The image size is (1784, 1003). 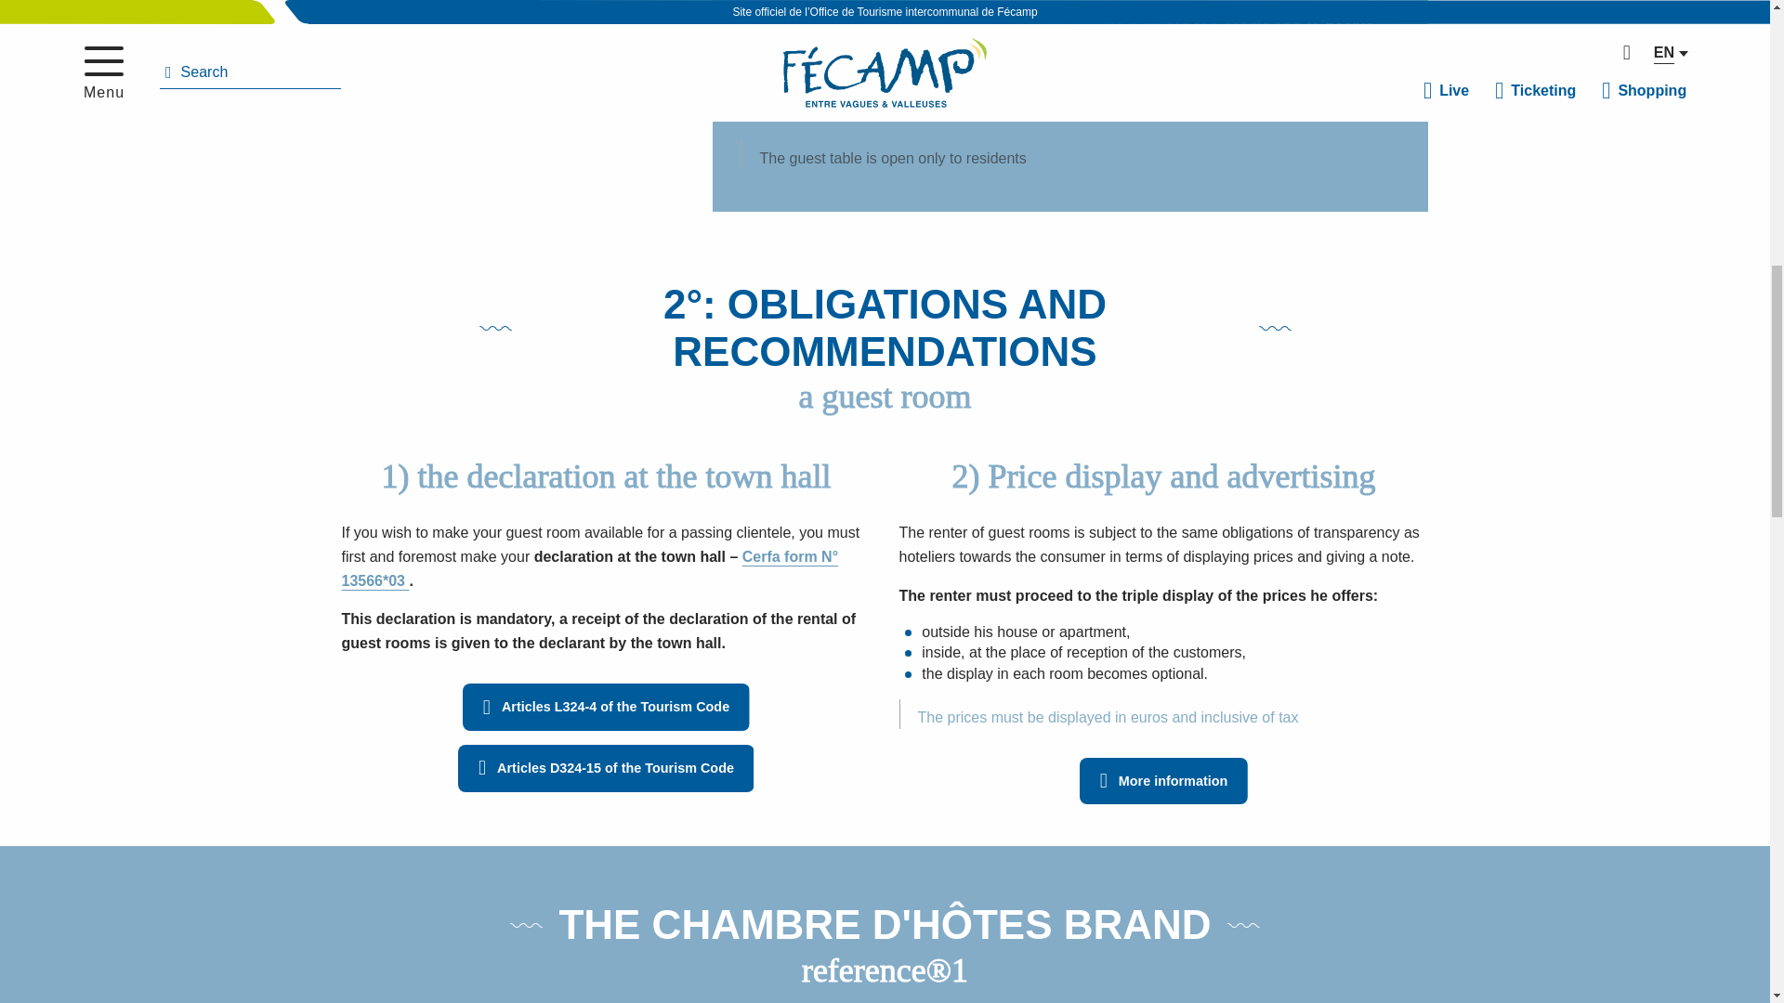 What do you see at coordinates (606, 707) in the screenshot?
I see `Articles L324-4 of the Tourism Code` at bounding box center [606, 707].